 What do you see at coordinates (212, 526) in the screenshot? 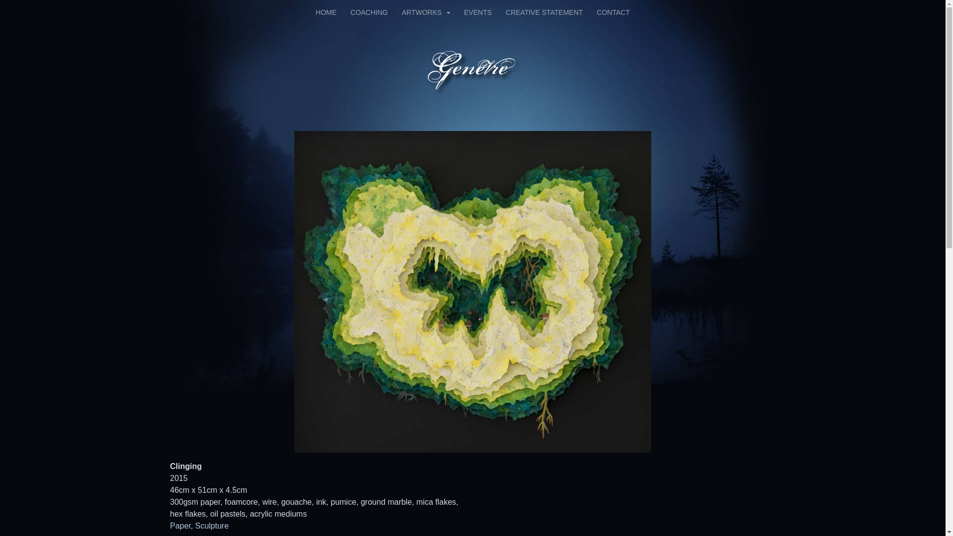
I see `Sculpture` at bounding box center [212, 526].